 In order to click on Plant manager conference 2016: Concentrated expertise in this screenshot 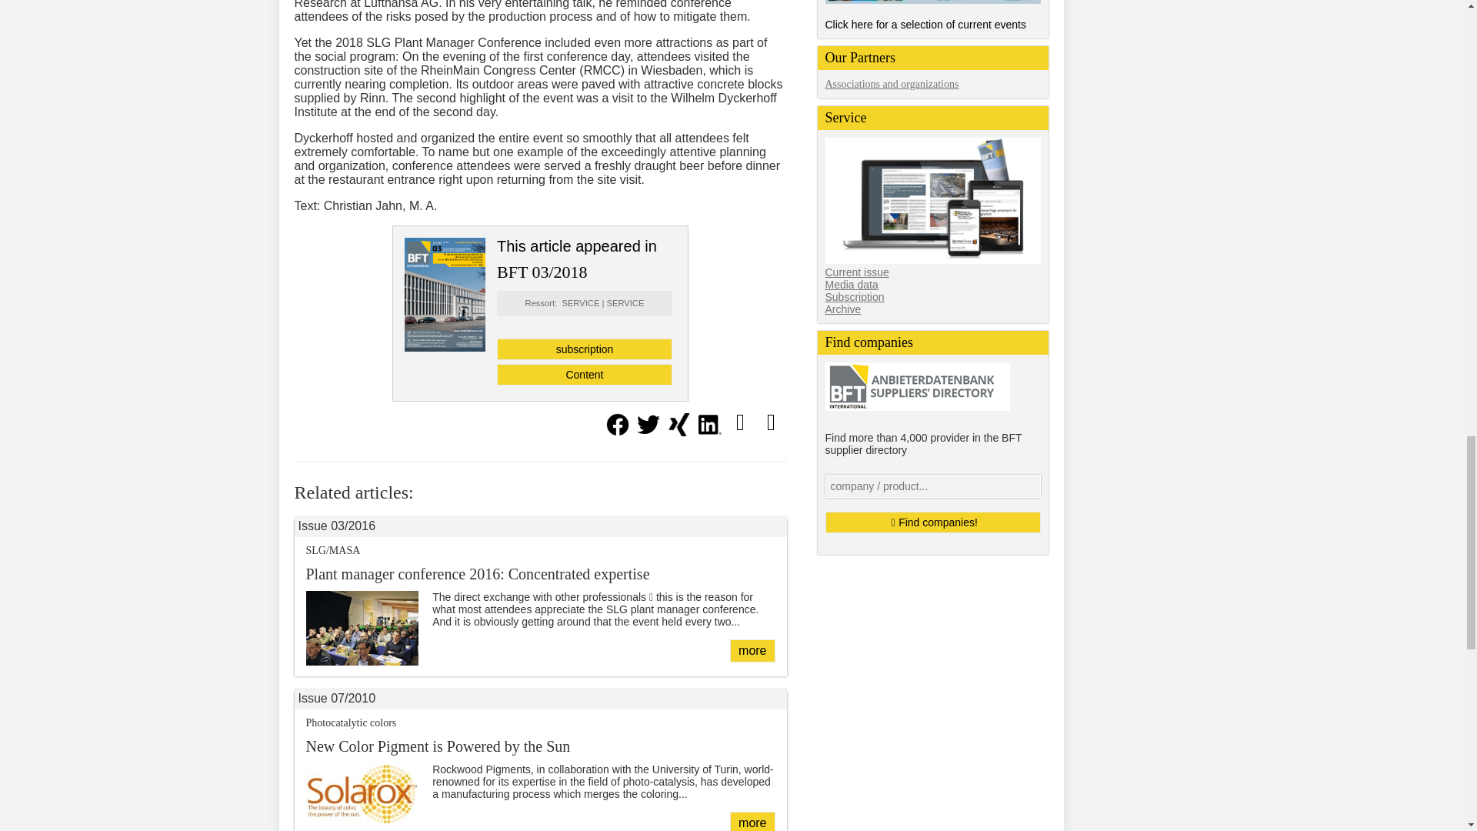, I will do `click(477, 574)`.